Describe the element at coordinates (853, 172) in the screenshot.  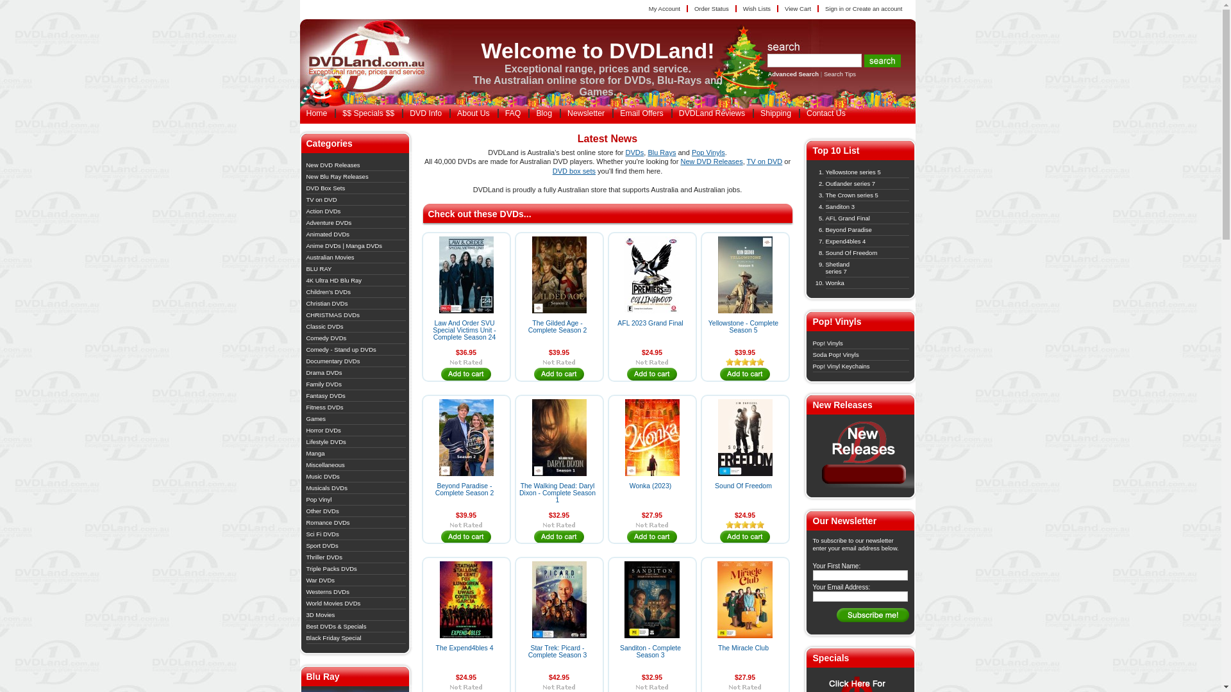
I see `Yellowstone series 5` at that location.